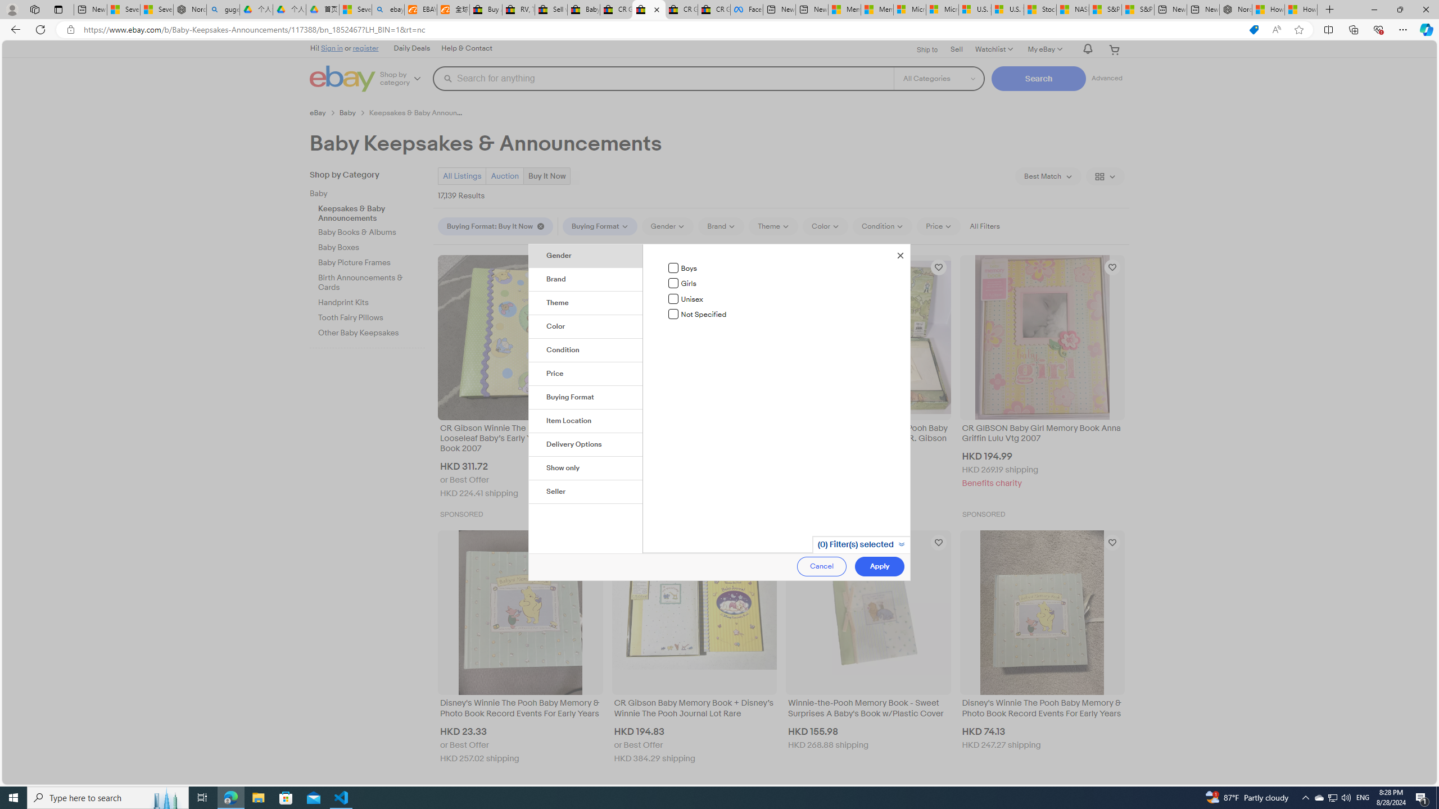  What do you see at coordinates (1137, 10) in the screenshot?
I see `S&P 500, Nasdaq end lower, weighed by Nvidia dip | Watch` at bounding box center [1137, 10].